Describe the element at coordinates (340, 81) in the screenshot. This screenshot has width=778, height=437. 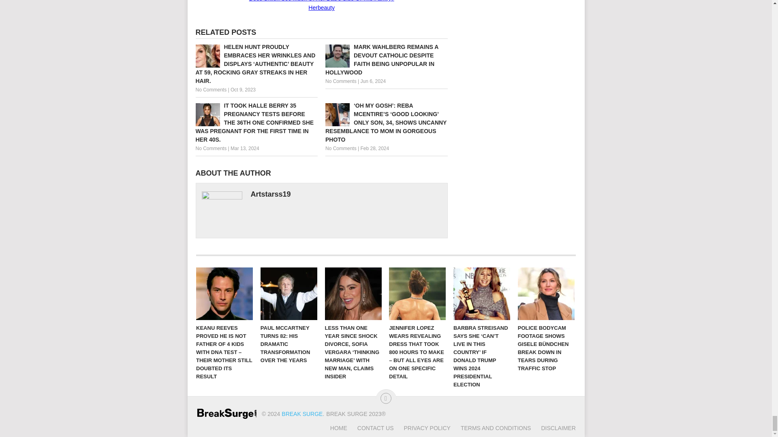
I see `No Comments` at that location.